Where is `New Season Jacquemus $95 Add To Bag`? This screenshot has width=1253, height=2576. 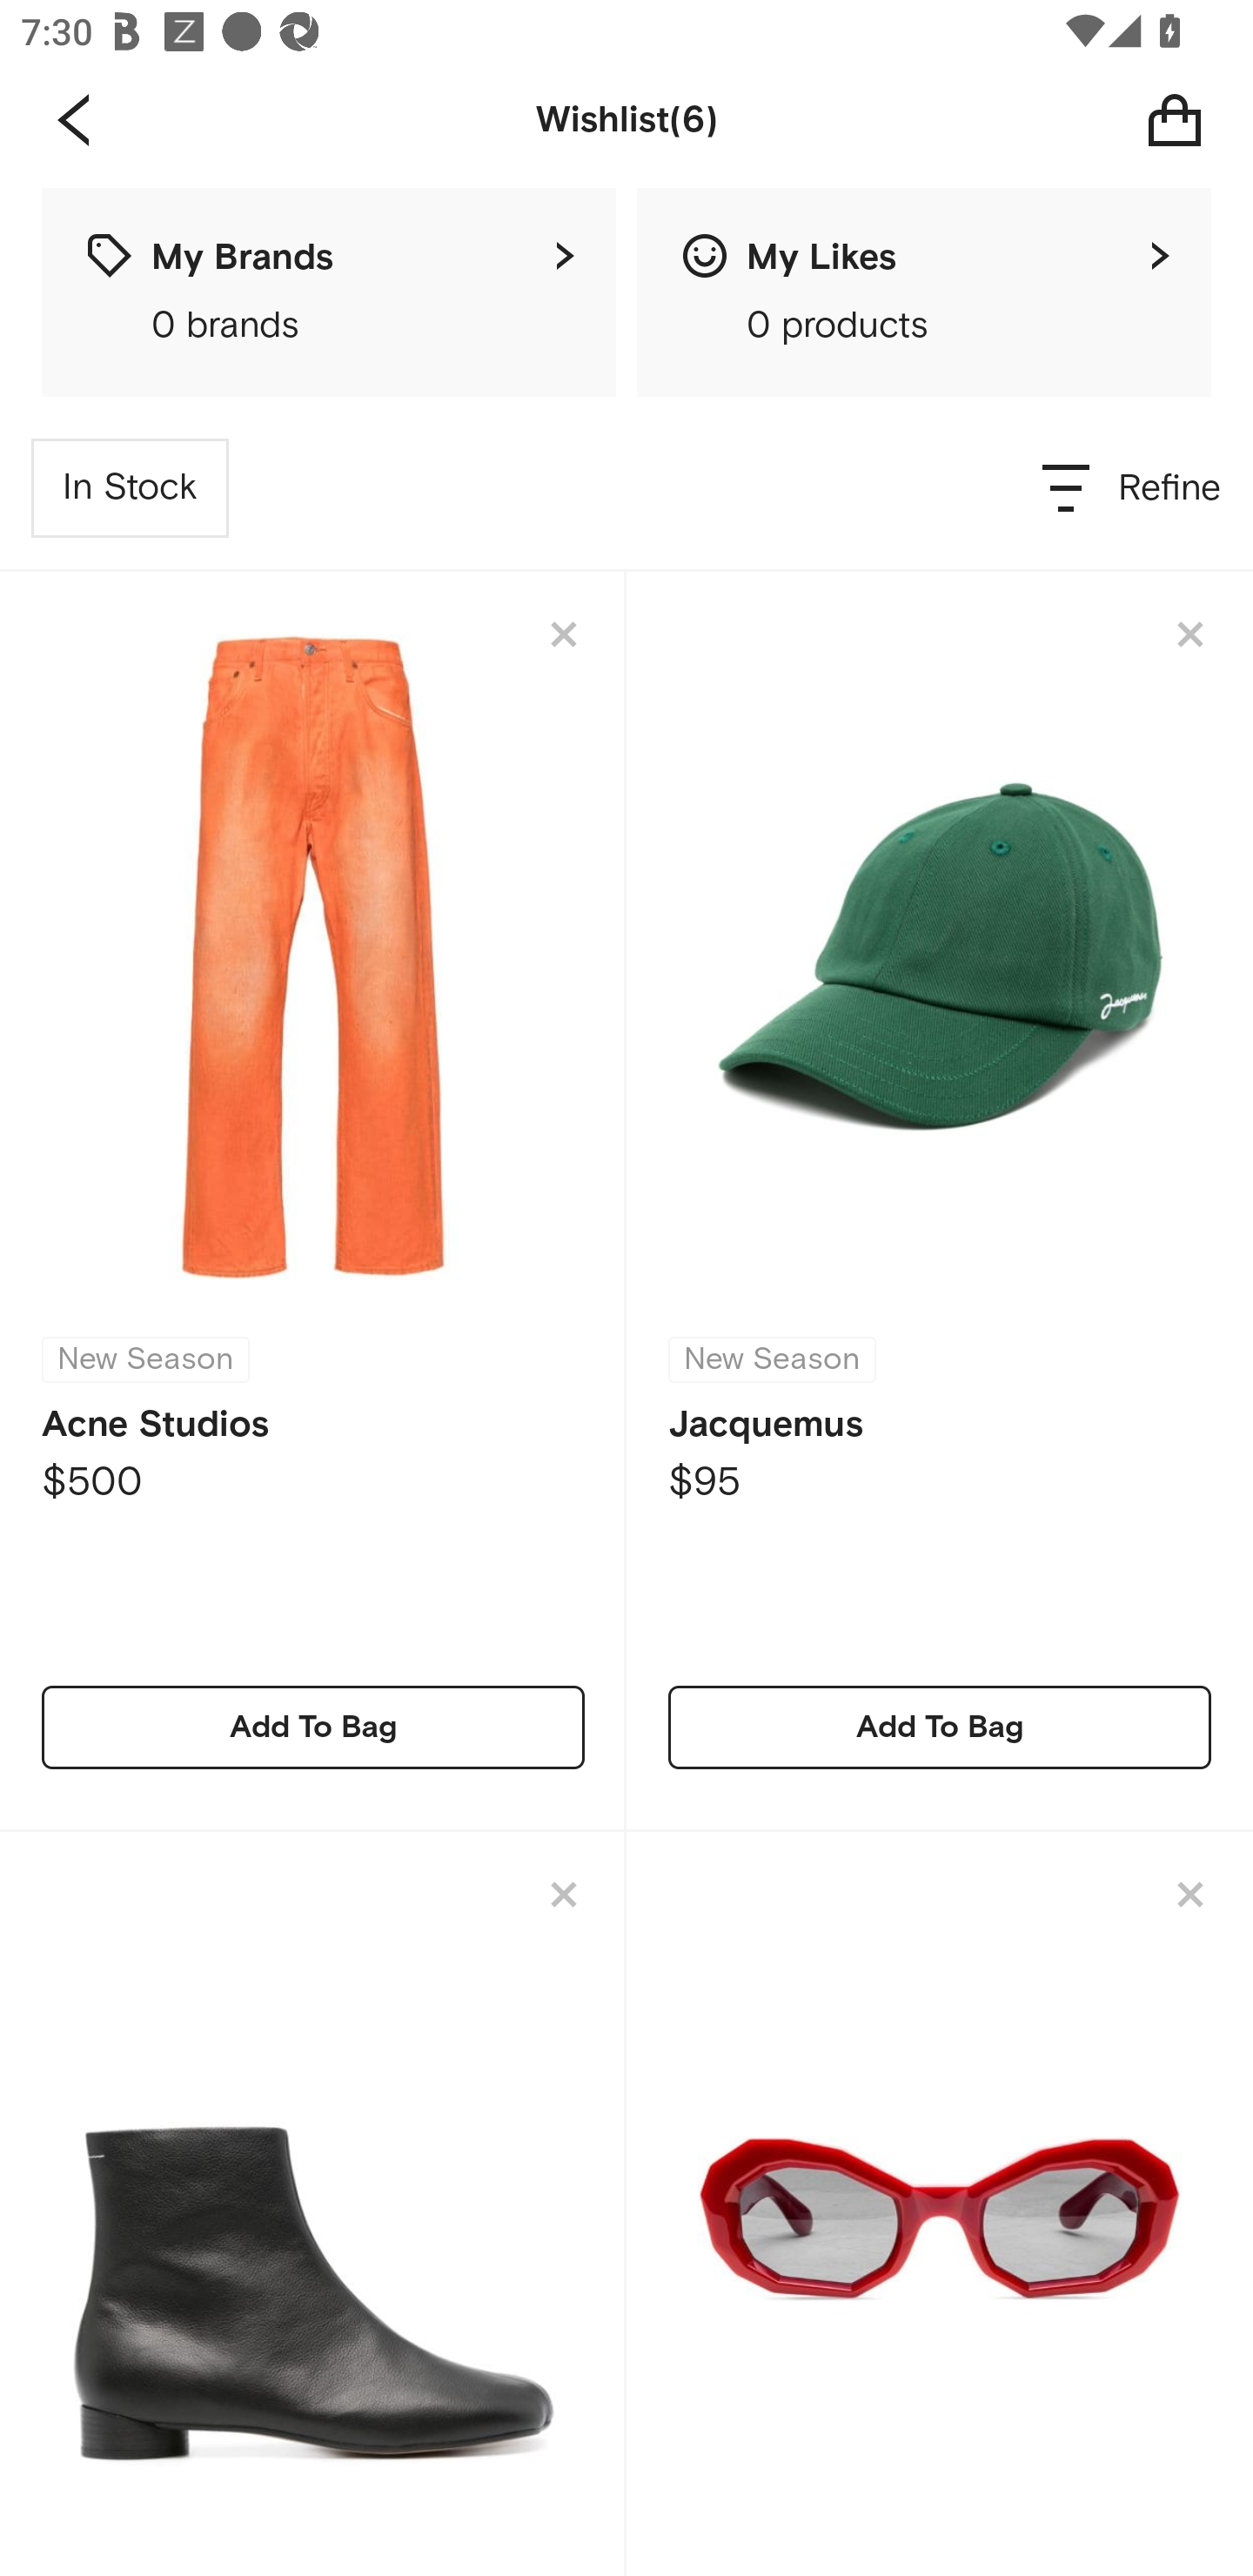
New Season Jacquemus $95 Add To Bag is located at coordinates (940, 1201).